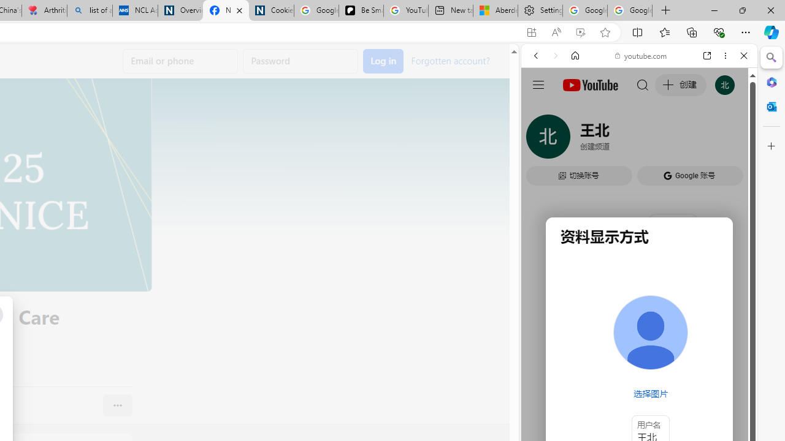 This screenshot has width=785, height=441. I want to click on Email or phone, so click(180, 61).